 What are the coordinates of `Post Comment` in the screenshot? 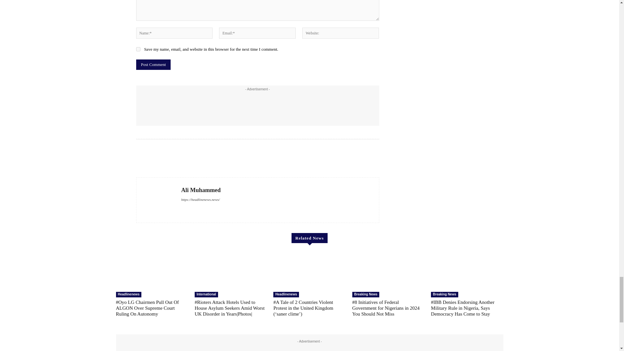 It's located at (153, 64).